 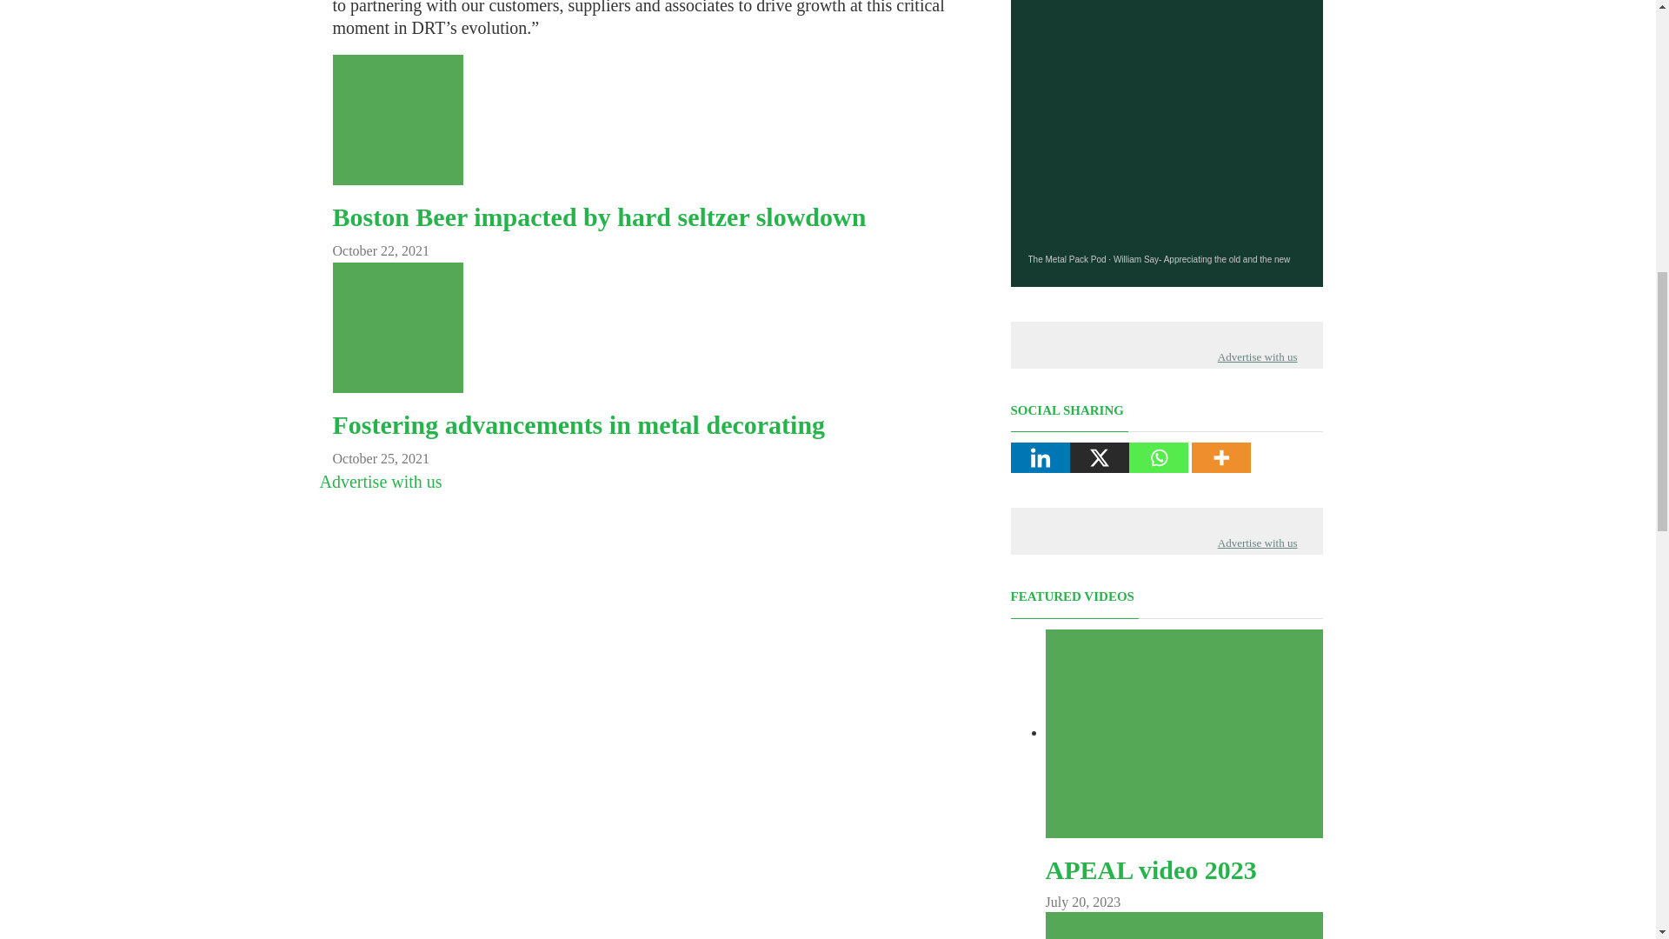 I want to click on Boston Beer impacted by hard seltzer slowdown, so click(x=599, y=216).